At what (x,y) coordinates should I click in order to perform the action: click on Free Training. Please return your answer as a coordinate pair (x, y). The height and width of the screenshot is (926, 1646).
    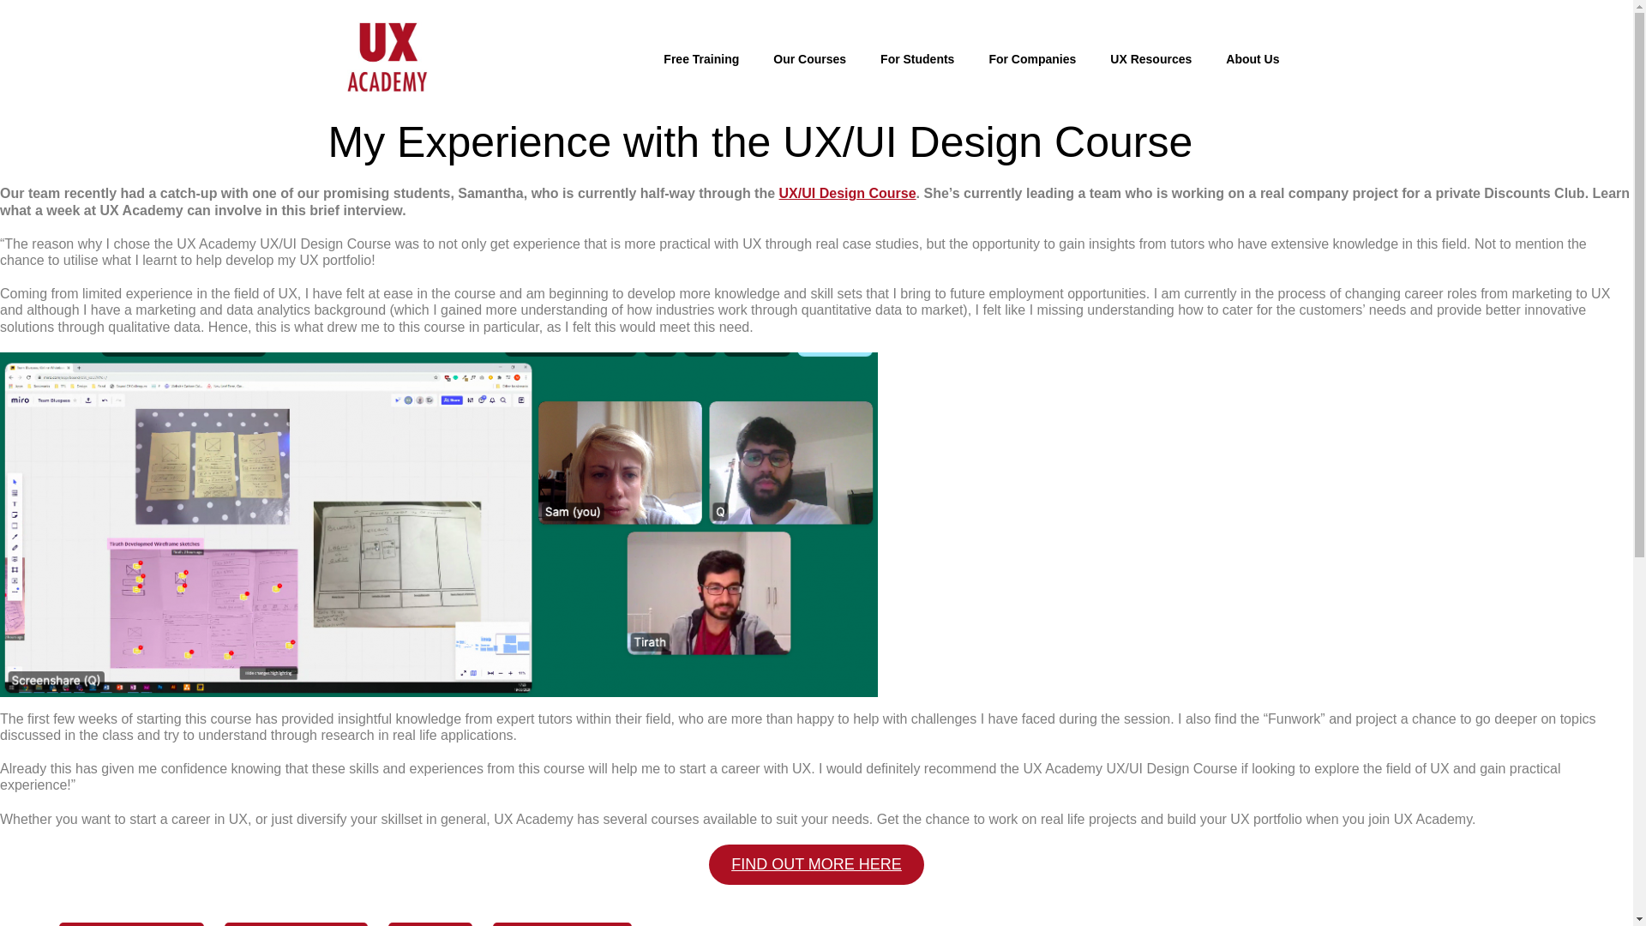
    Looking at the image, I should click on (701, 58).